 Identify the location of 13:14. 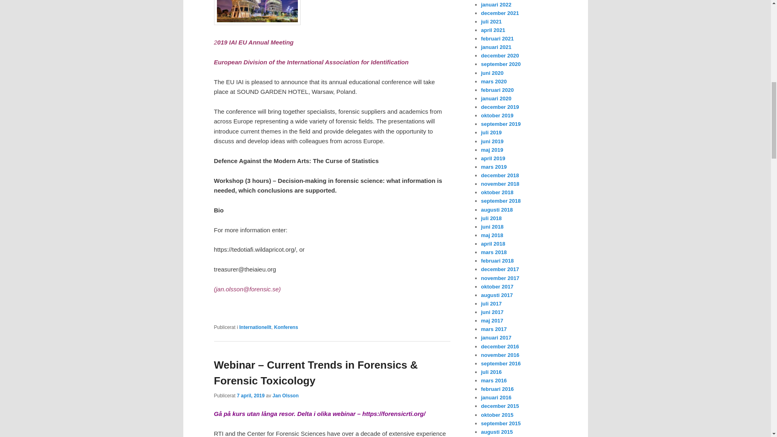
(251, 395).